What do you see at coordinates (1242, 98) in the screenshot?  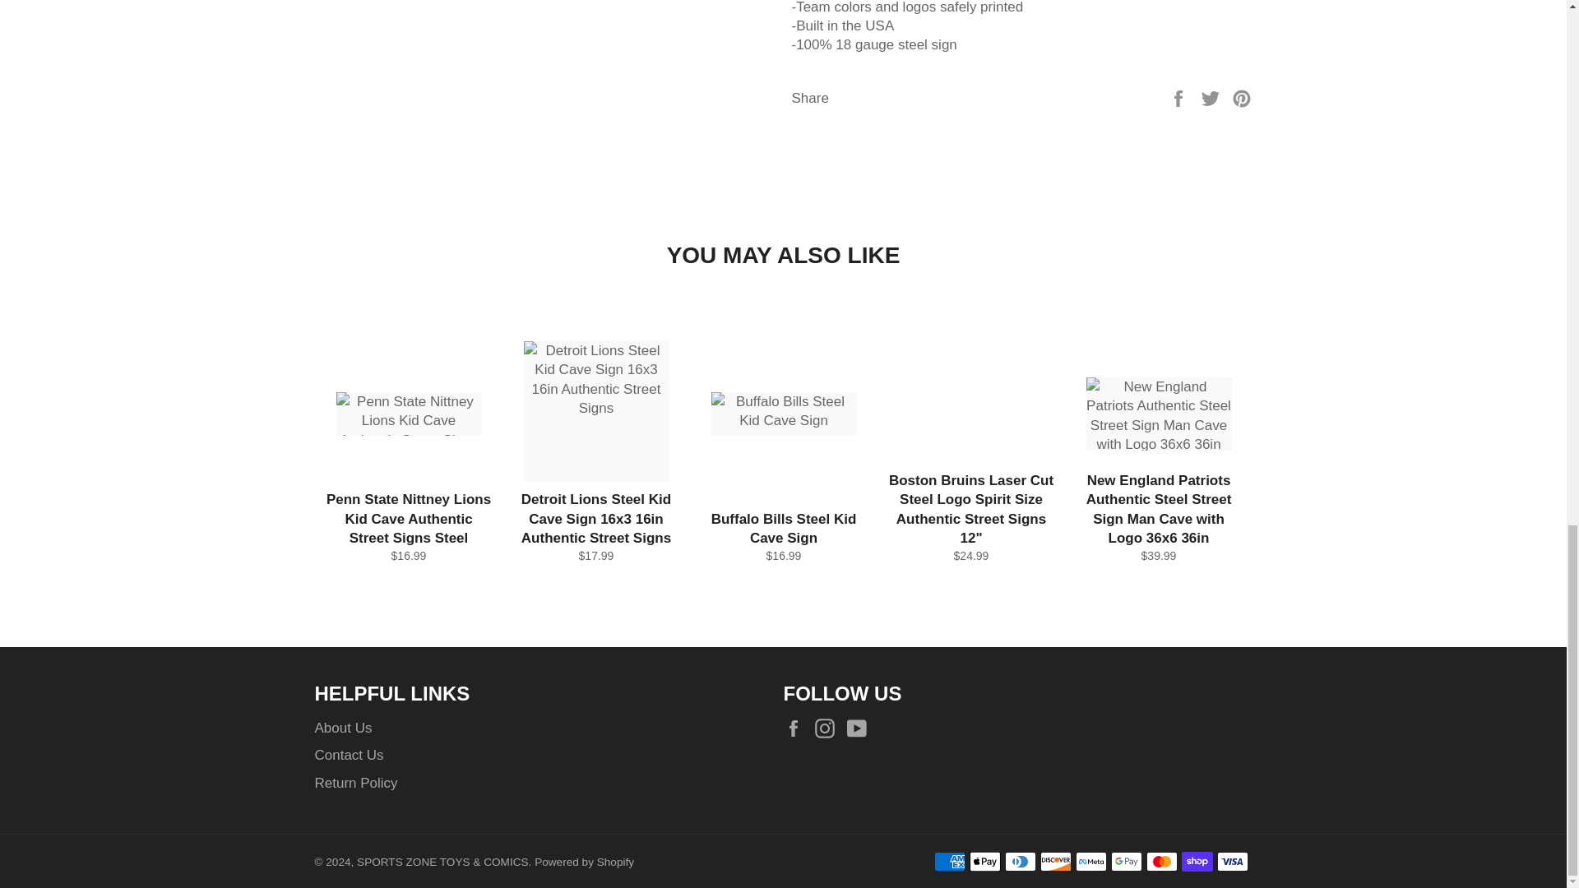 I see `Pin on Pinterest` at bounding box center [1242, 98].